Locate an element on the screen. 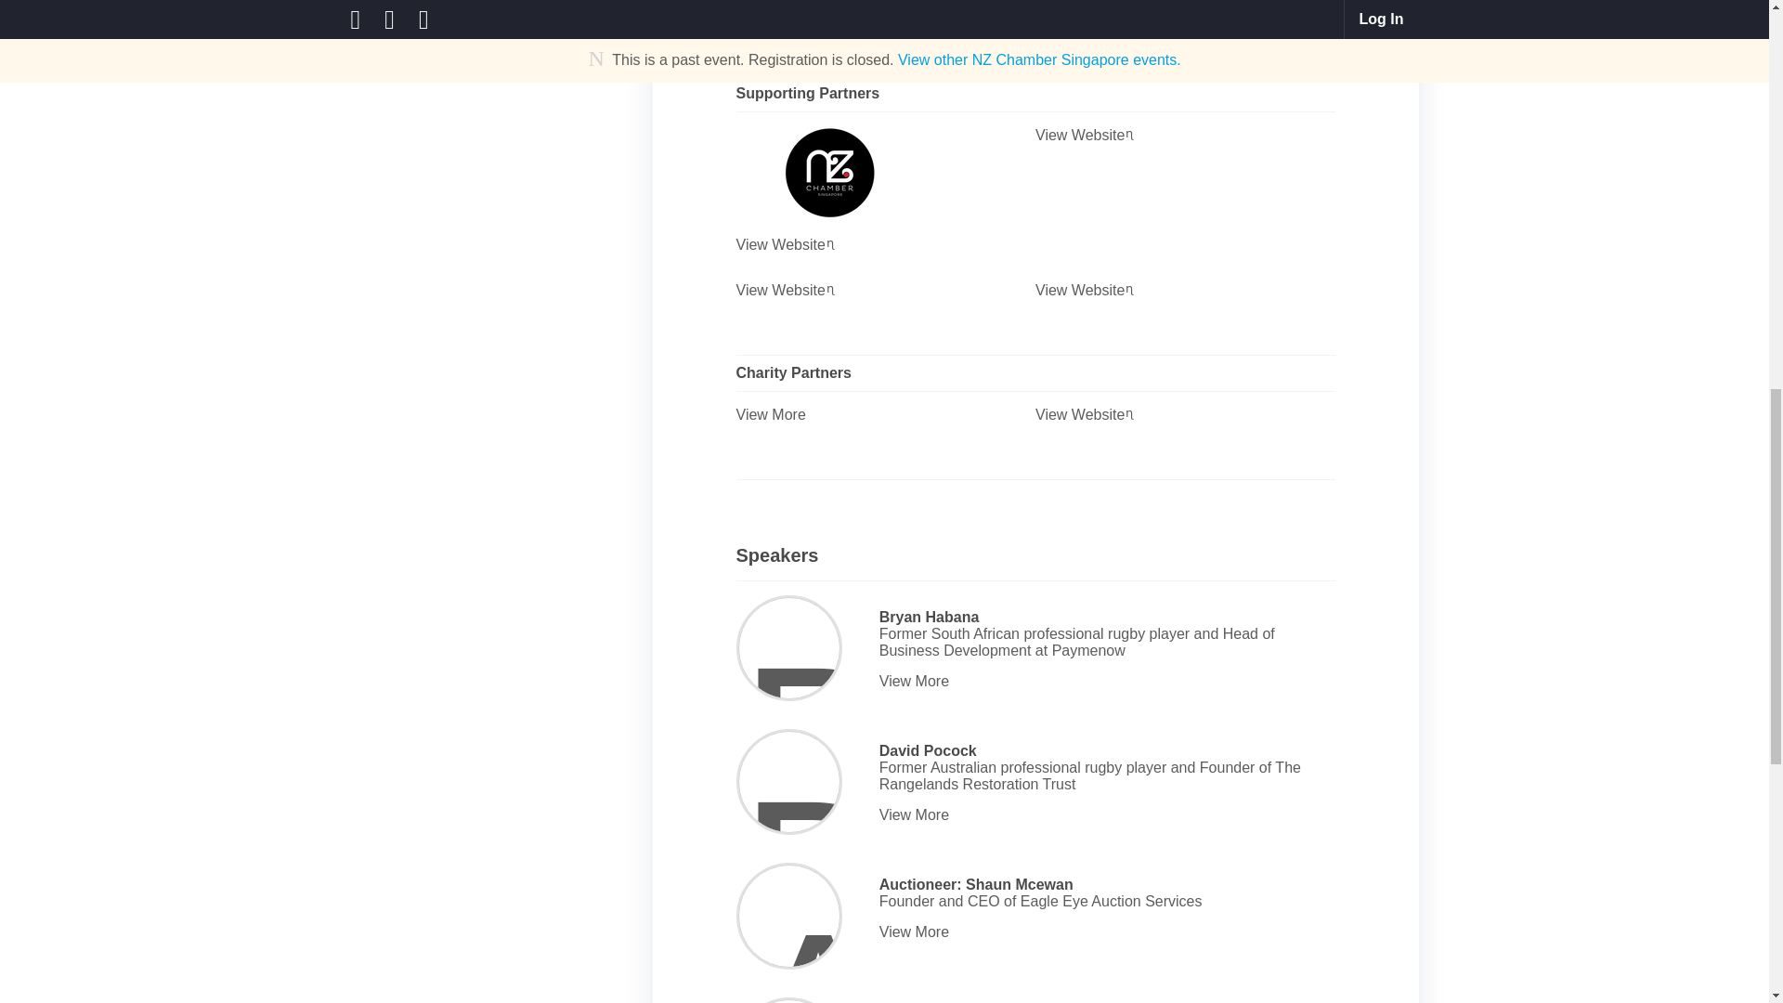 This screenshot has width=1783, height=1003. Open in new tab is located at coordinates (1131, 288).